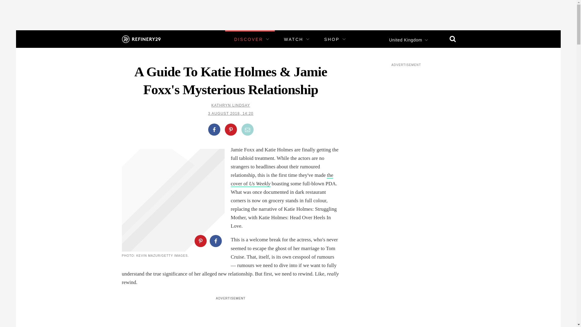 This screenshot has width=581, height=327. Describe the element at coordinates (231, 105) in the screenshot. I see `KATHRYN LINDSAY` at that location.